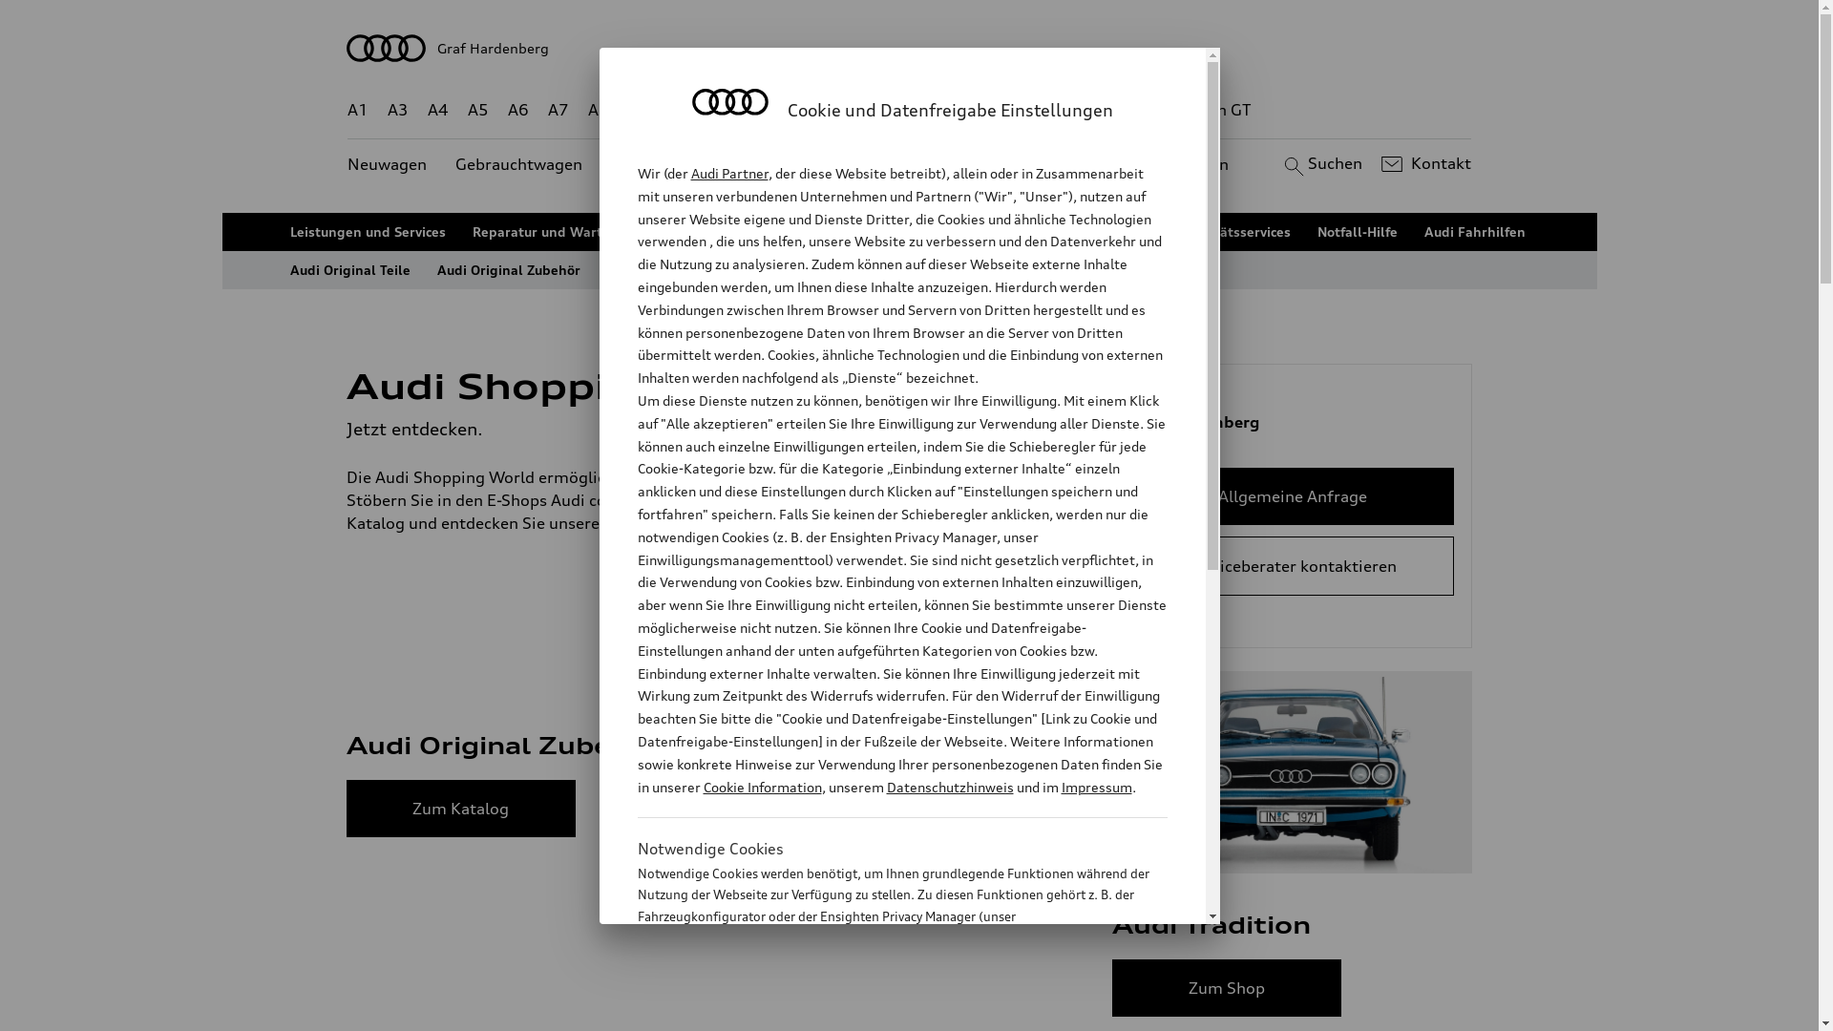 This screenshot has width=1833, height=1031. Describe the element at coordinates (949, 787) in the screenshot. I see `Datenschutzhinweis` at that location.